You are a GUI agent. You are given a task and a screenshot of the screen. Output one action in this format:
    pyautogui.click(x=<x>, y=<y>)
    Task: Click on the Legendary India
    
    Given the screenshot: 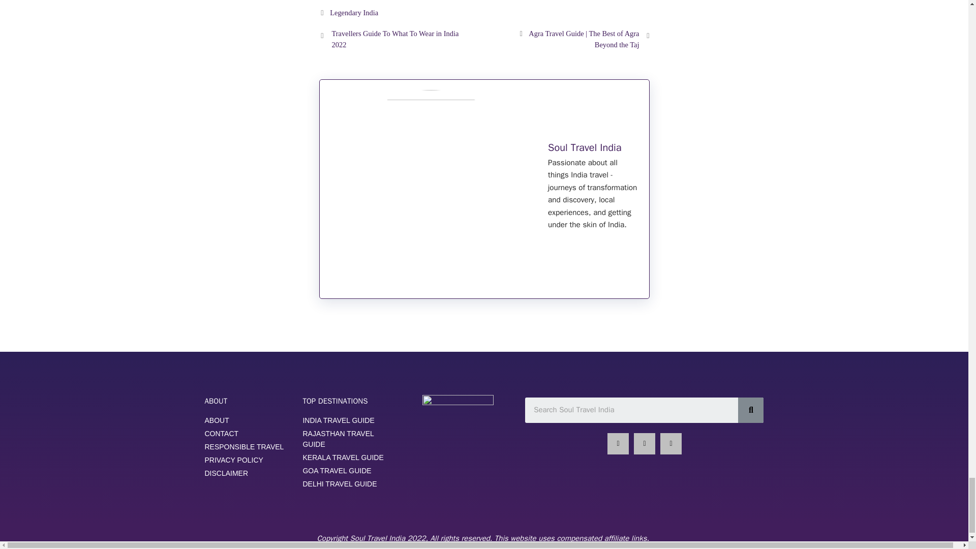 What is the action you would take?
    pyautogui.click(x=354, y=13)
    